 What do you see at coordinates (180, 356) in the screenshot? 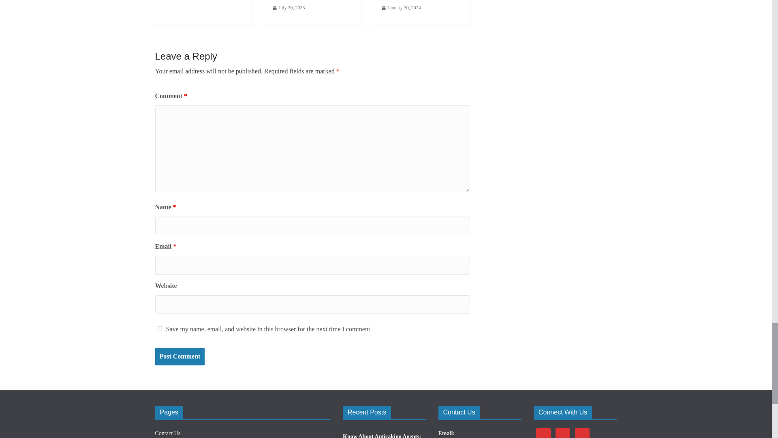
I see `Post Comment` at bounding box center [180, 356].